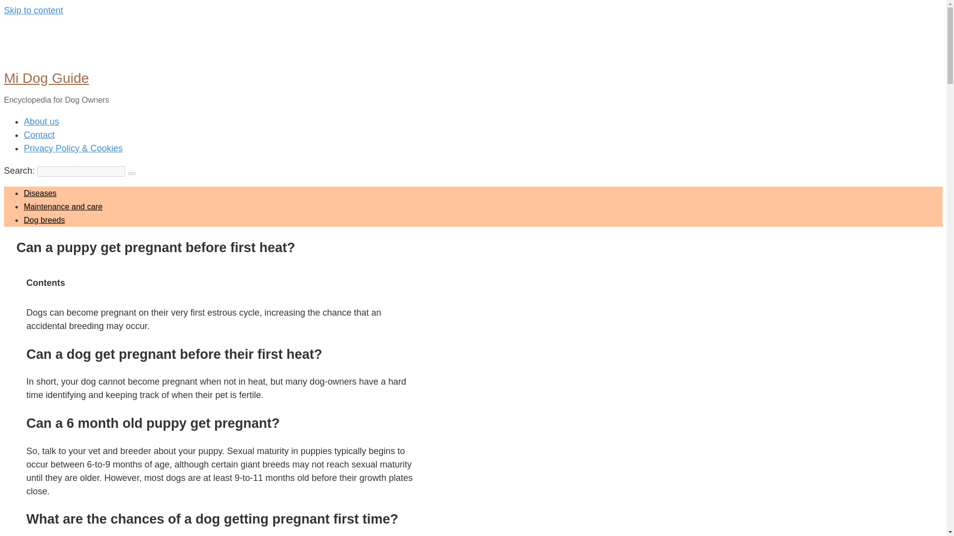 The width and height of the screenshot is (954, 536). I want to click on Mi Dog Guide, so click(46, 77).